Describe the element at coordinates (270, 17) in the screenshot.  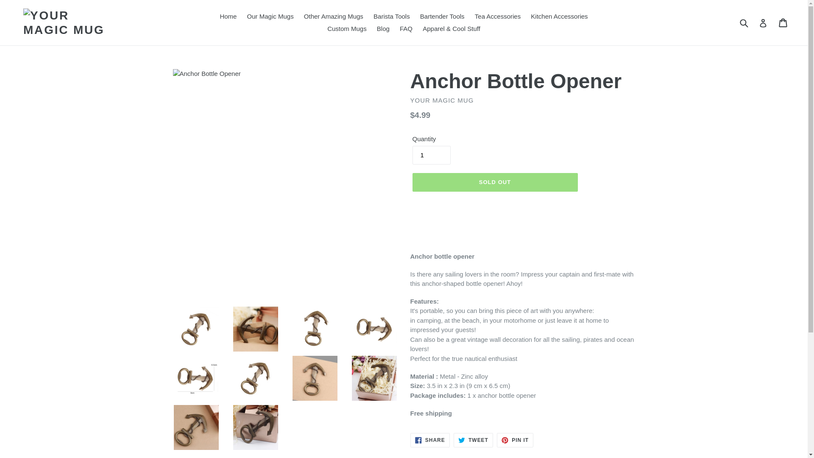
I see `Our Magic Mugs` at that location.